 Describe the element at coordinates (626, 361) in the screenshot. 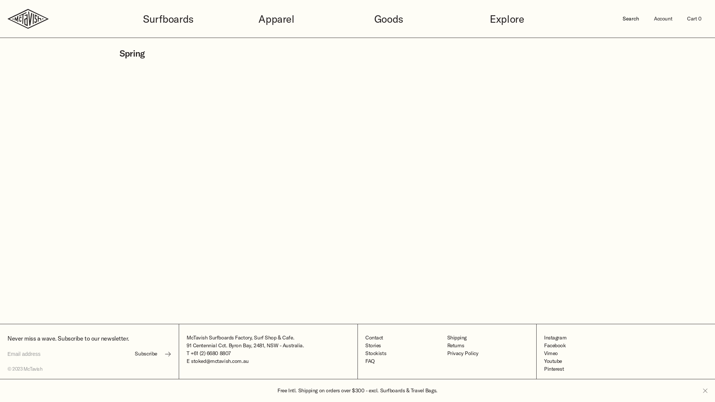

I see `Youtube` at that location.